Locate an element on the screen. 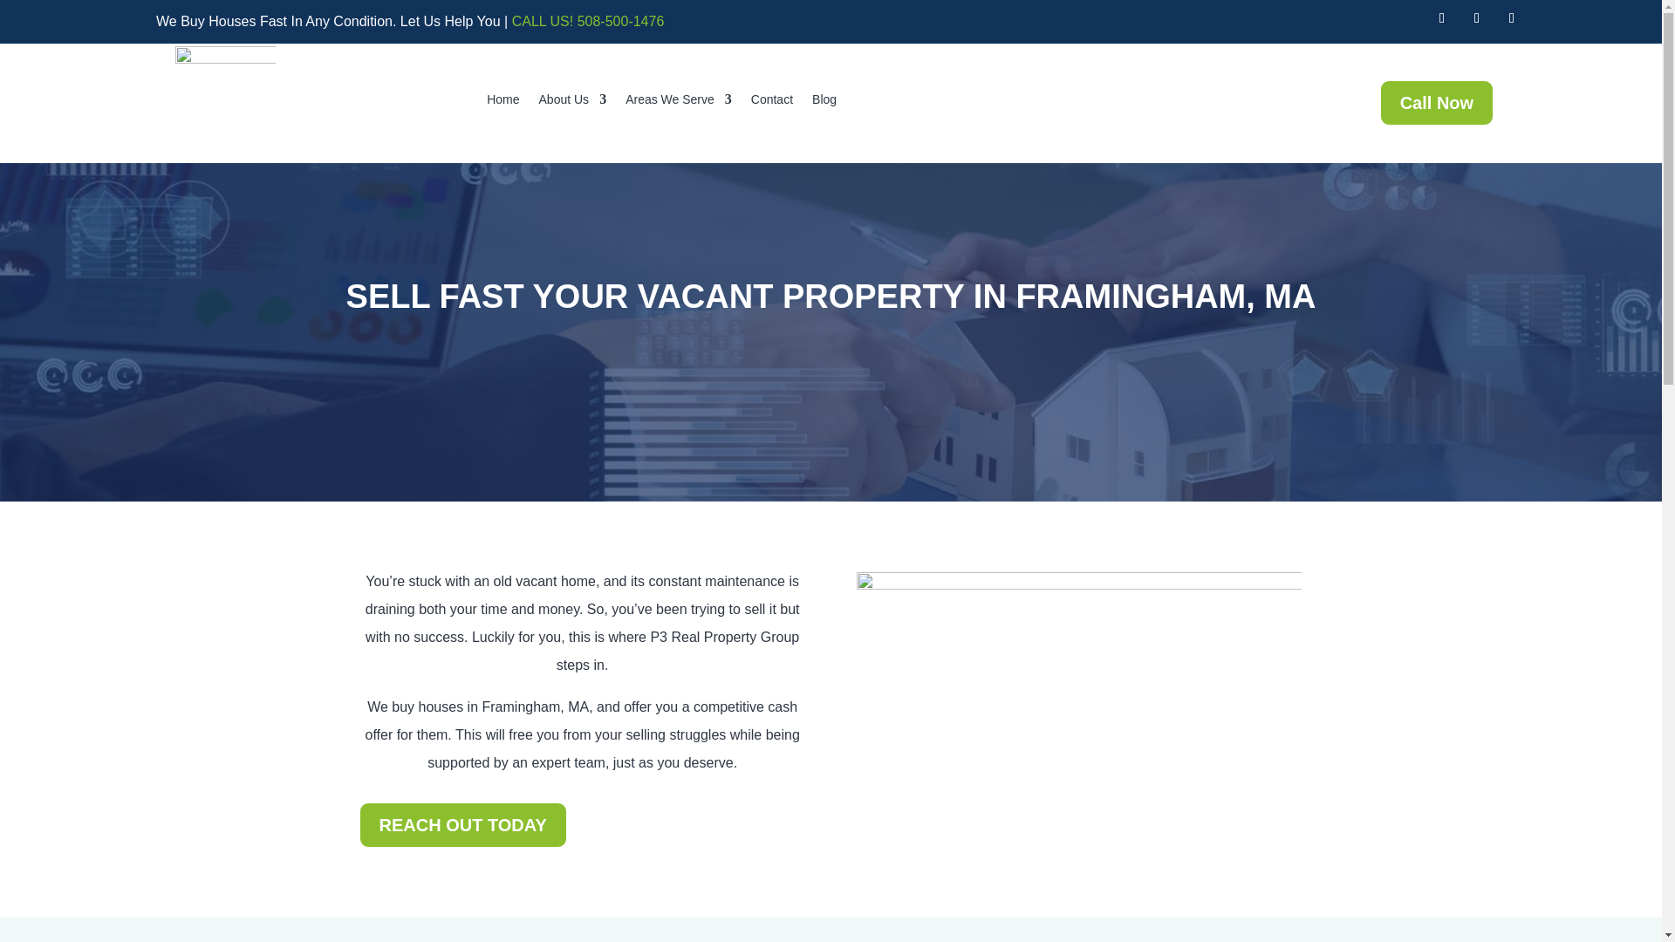  ImgHeroAreaServeFix1 is located at coordinates (1078, 683).